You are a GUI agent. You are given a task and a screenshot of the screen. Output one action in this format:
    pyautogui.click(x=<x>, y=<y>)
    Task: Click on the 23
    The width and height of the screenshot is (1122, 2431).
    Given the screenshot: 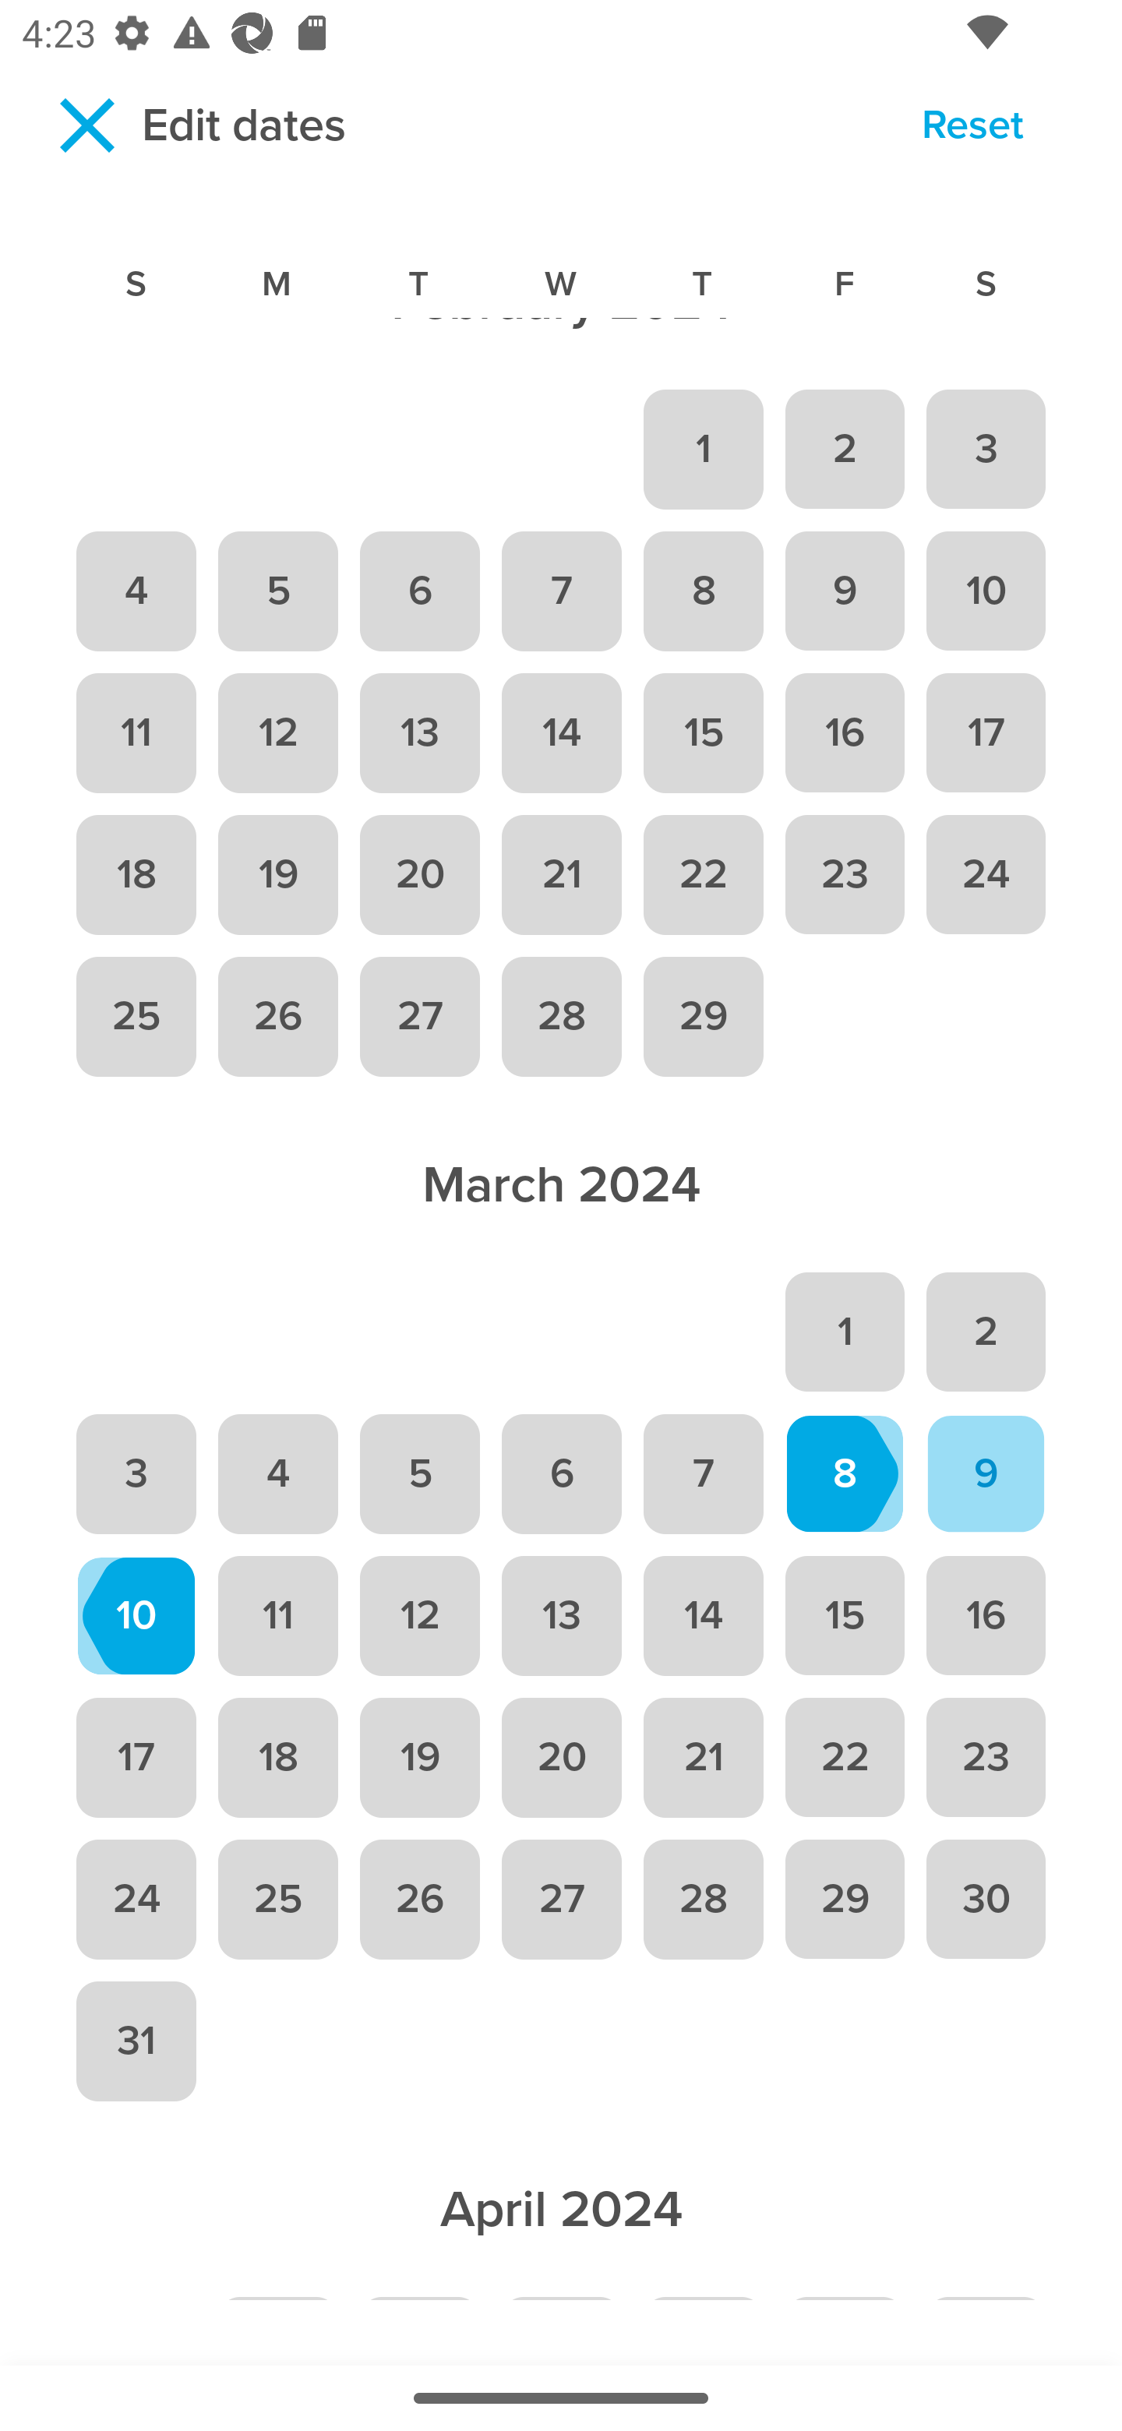 What is the action you would take?
    pyautogui.click(x=845, y=874)
    